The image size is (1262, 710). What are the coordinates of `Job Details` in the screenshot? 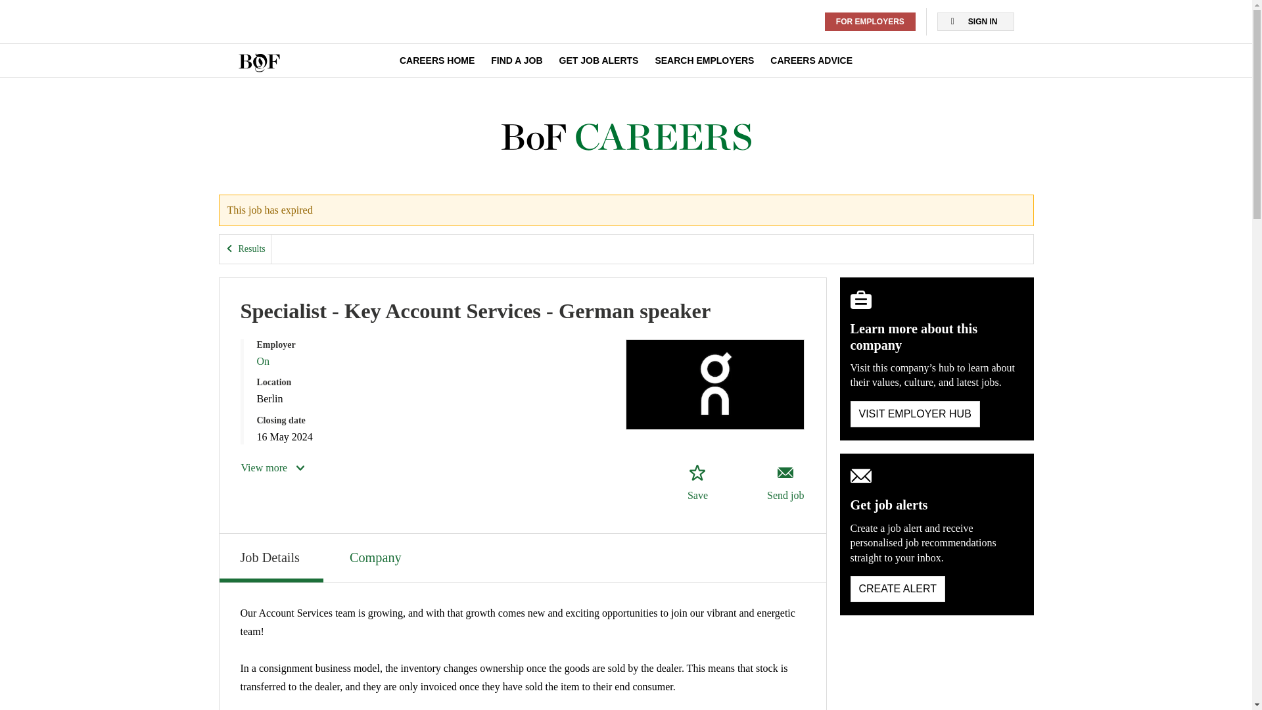 It's located at (271, 557).